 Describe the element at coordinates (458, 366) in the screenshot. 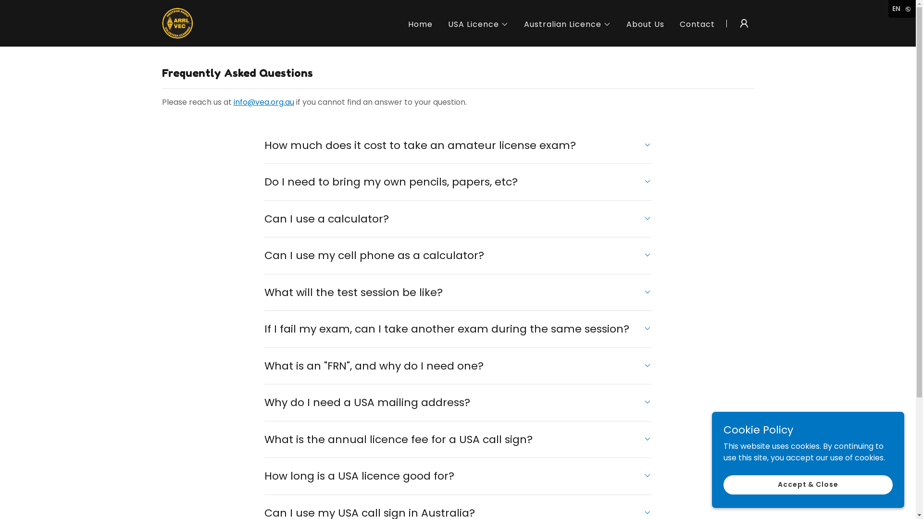

I see `What is an "FRN", and why do I need one?` at that location.